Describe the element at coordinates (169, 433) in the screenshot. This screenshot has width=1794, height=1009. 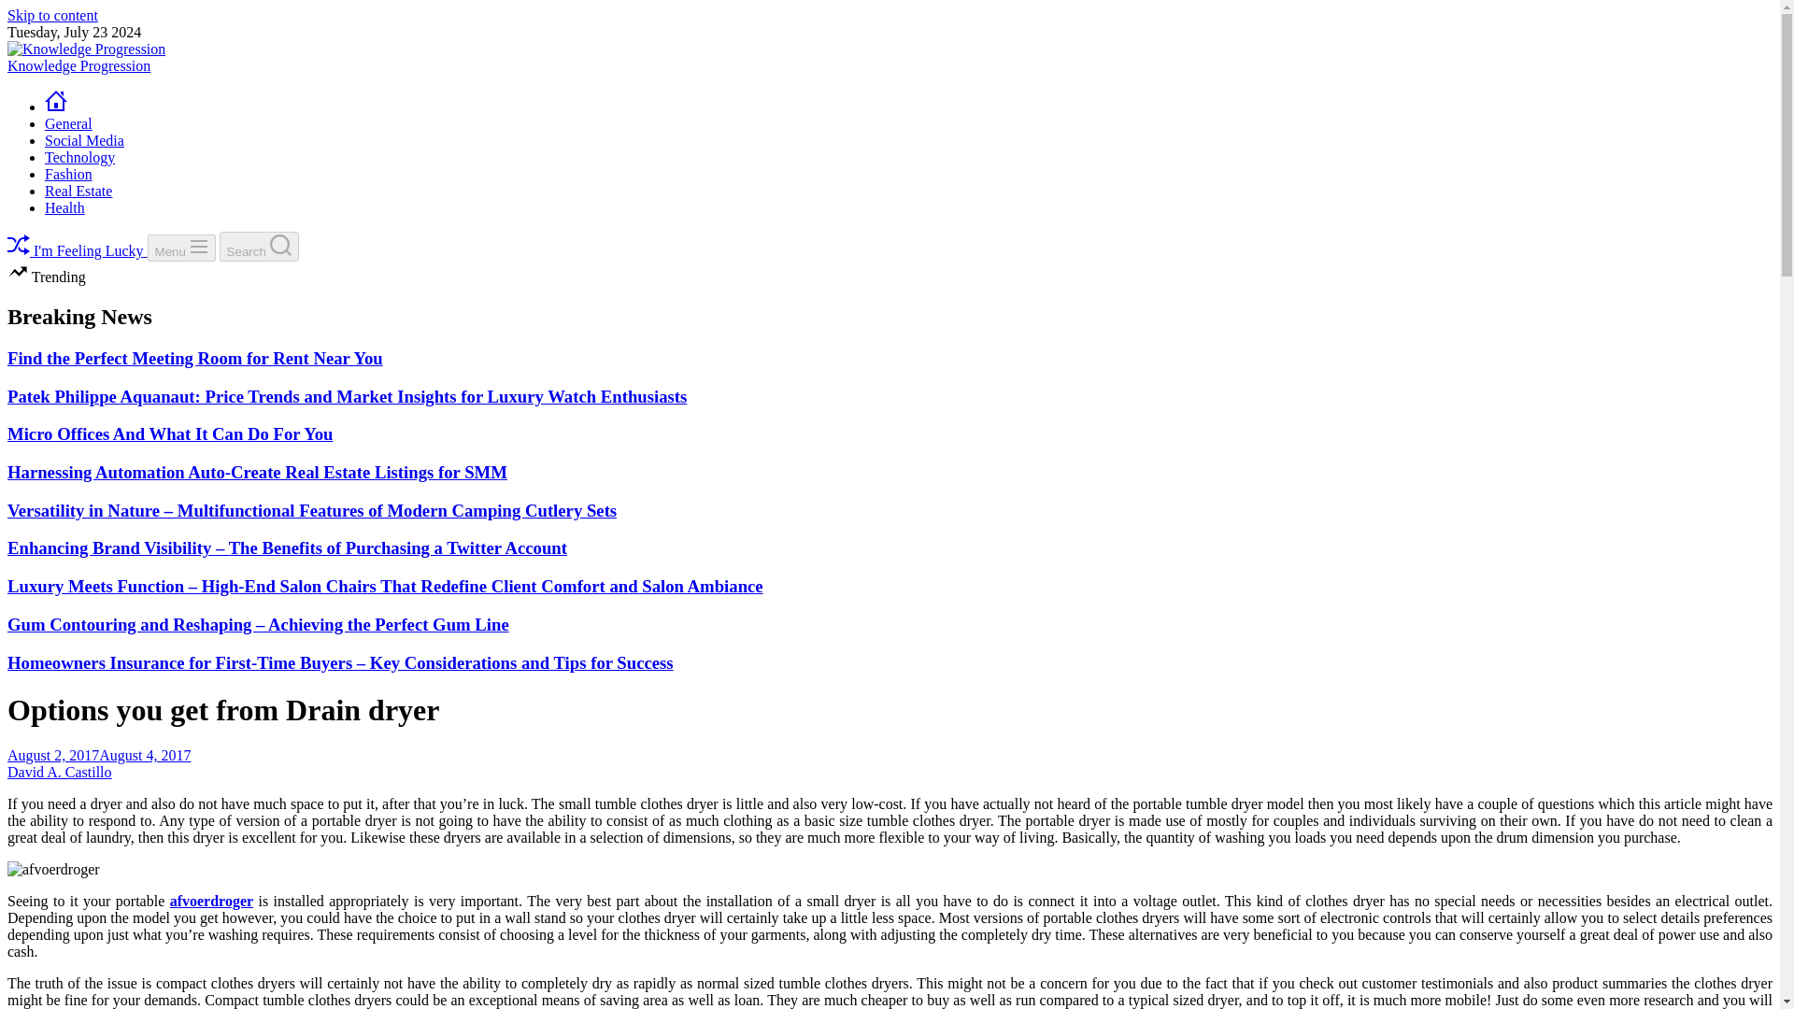
I see `Micro Offices And What It Can Do For You` at that location.